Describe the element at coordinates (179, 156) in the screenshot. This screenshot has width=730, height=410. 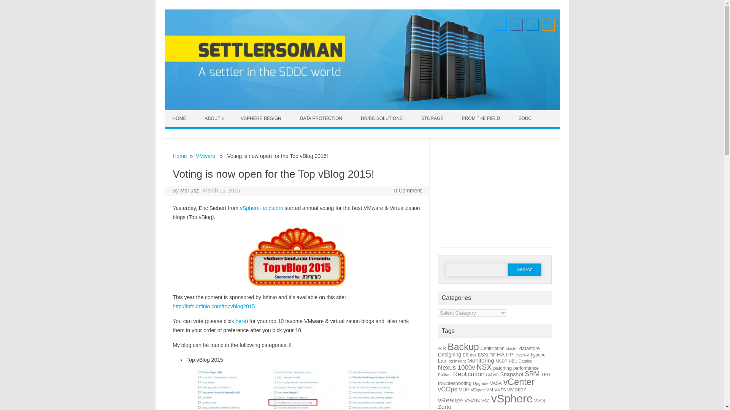
I see `Home` at that location.